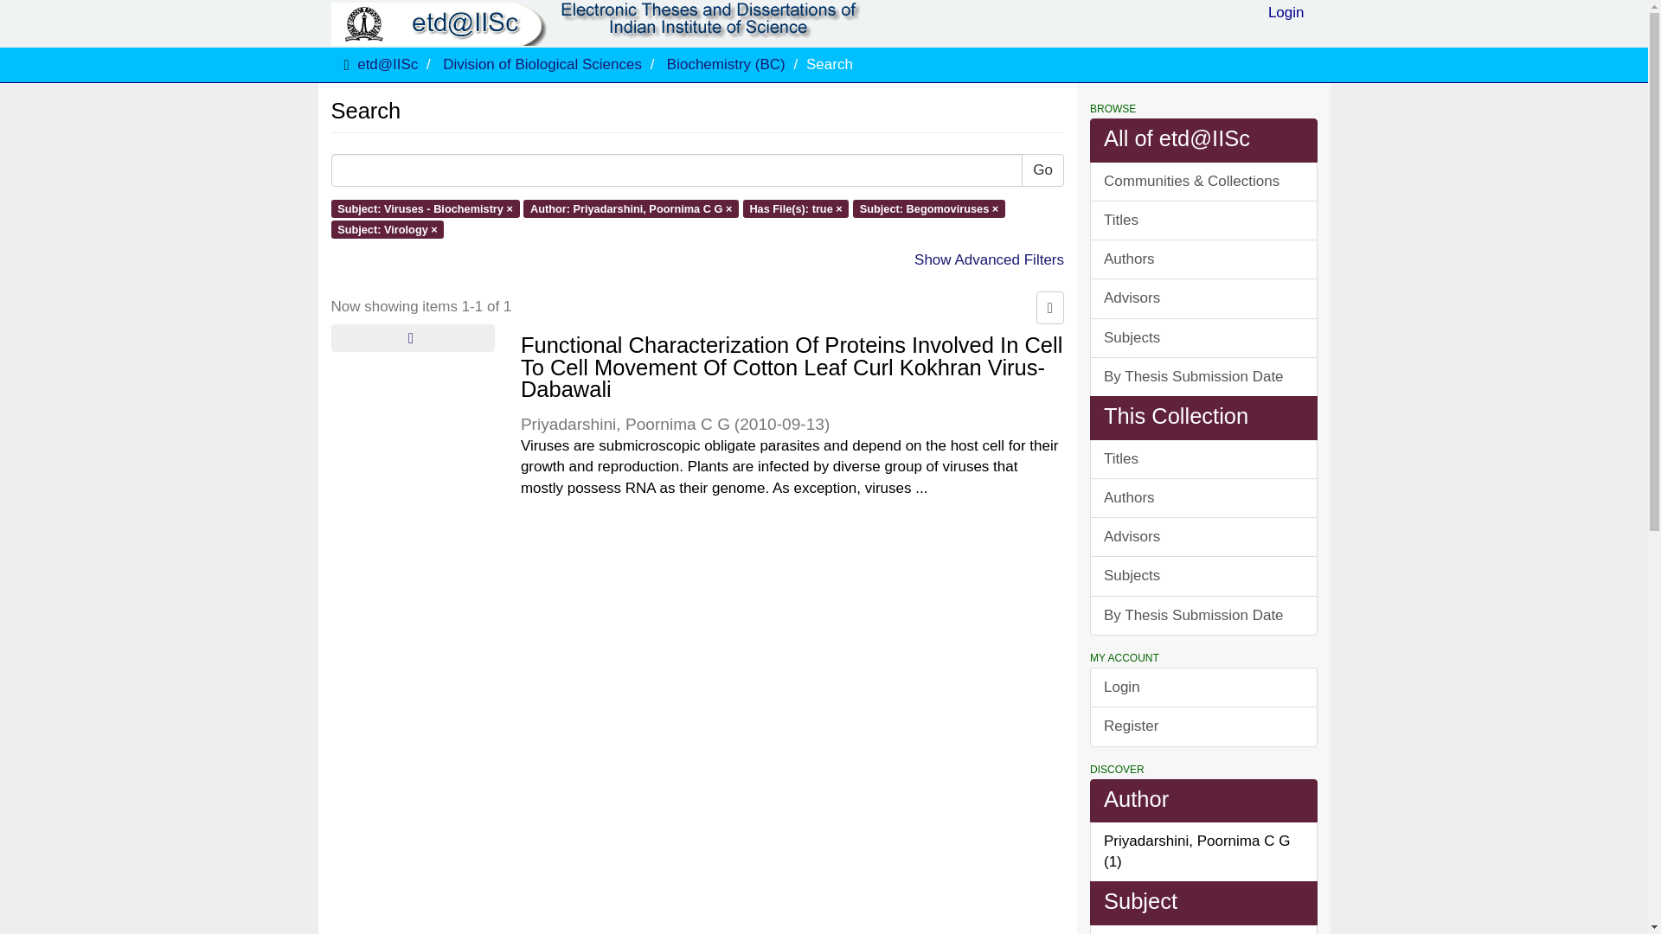  What do you see at coordinates (1042, 170) in the screenshot?
I see `Go` at bounding box center [1042, 170].